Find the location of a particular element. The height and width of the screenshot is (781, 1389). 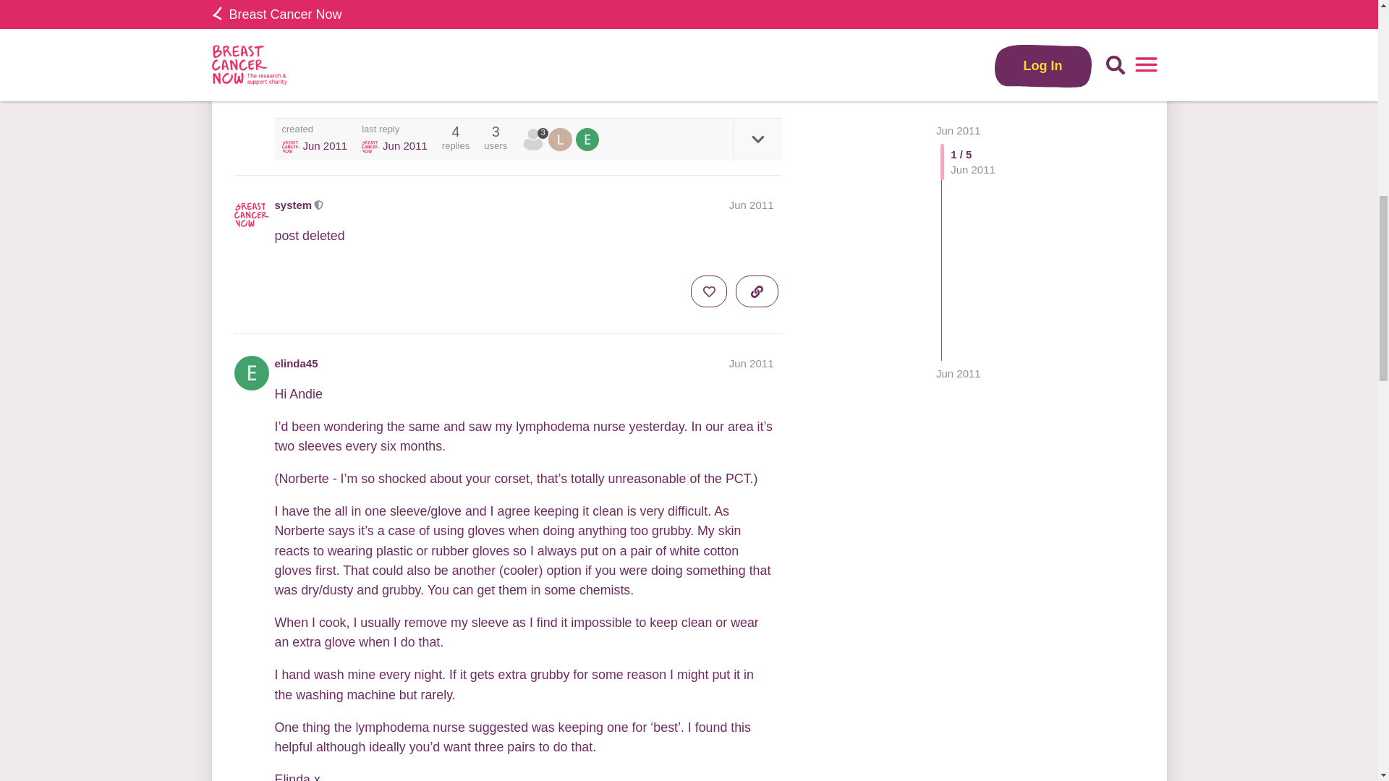

like this post is located at coordinates (708, 76).